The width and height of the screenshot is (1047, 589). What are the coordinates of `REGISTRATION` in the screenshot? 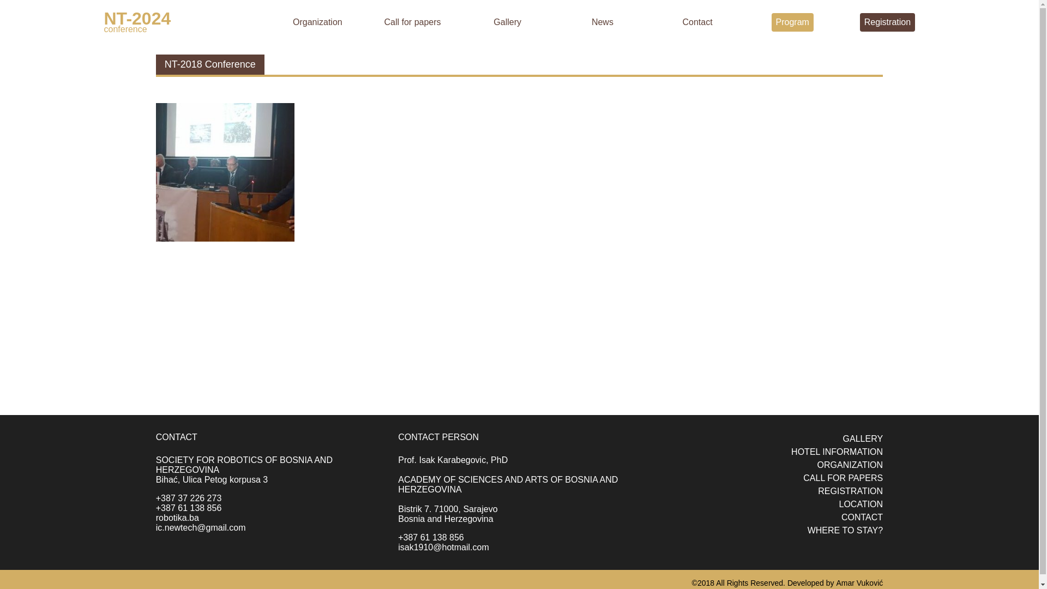 It's located at (851, 491).